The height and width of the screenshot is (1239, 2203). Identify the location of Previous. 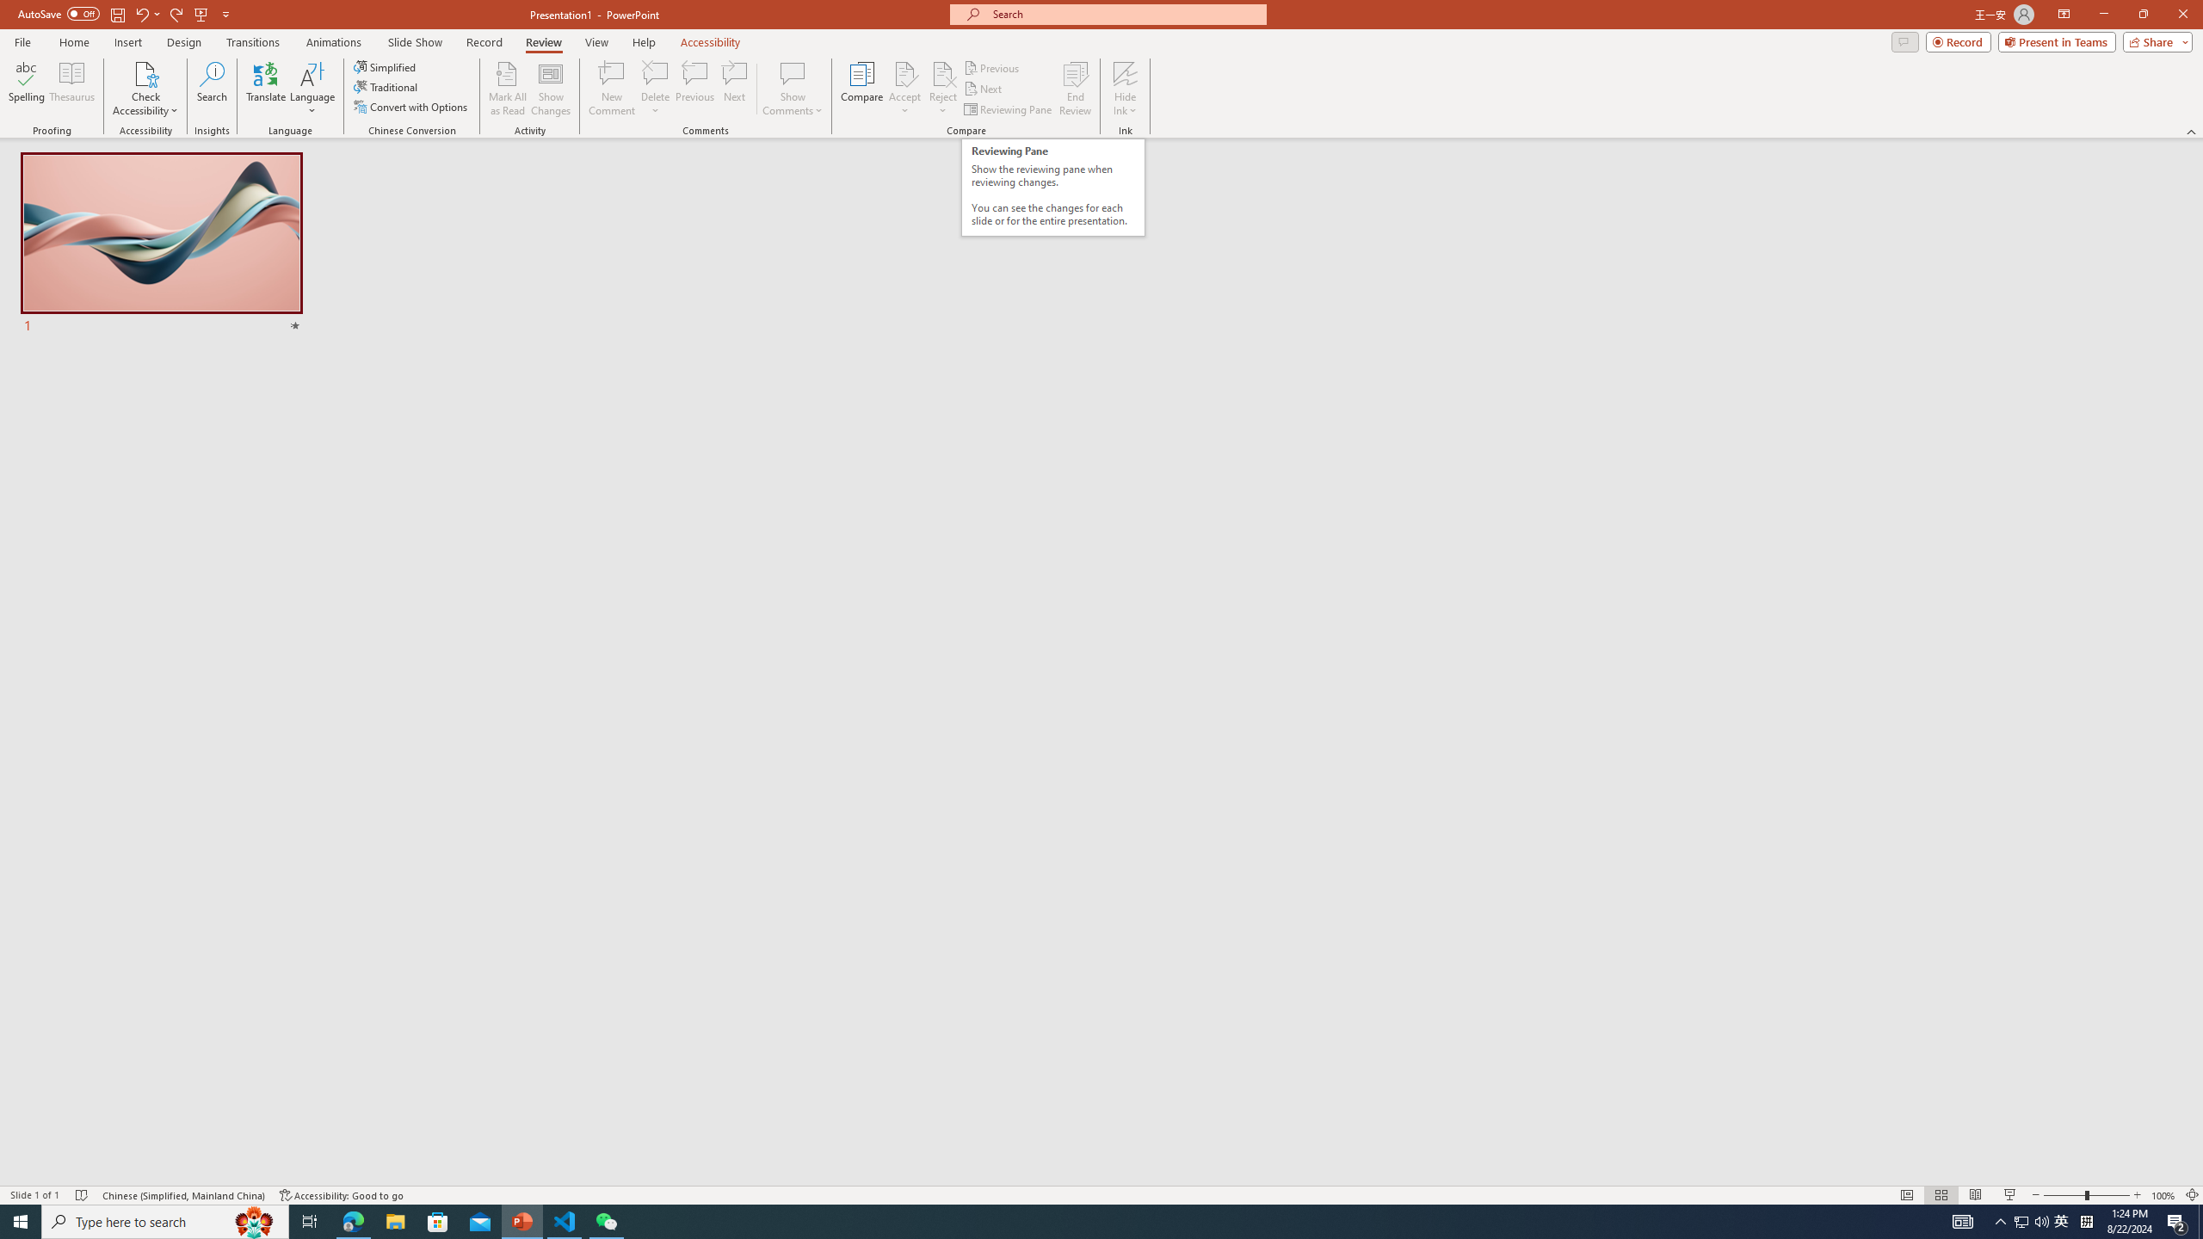
(992, 67).